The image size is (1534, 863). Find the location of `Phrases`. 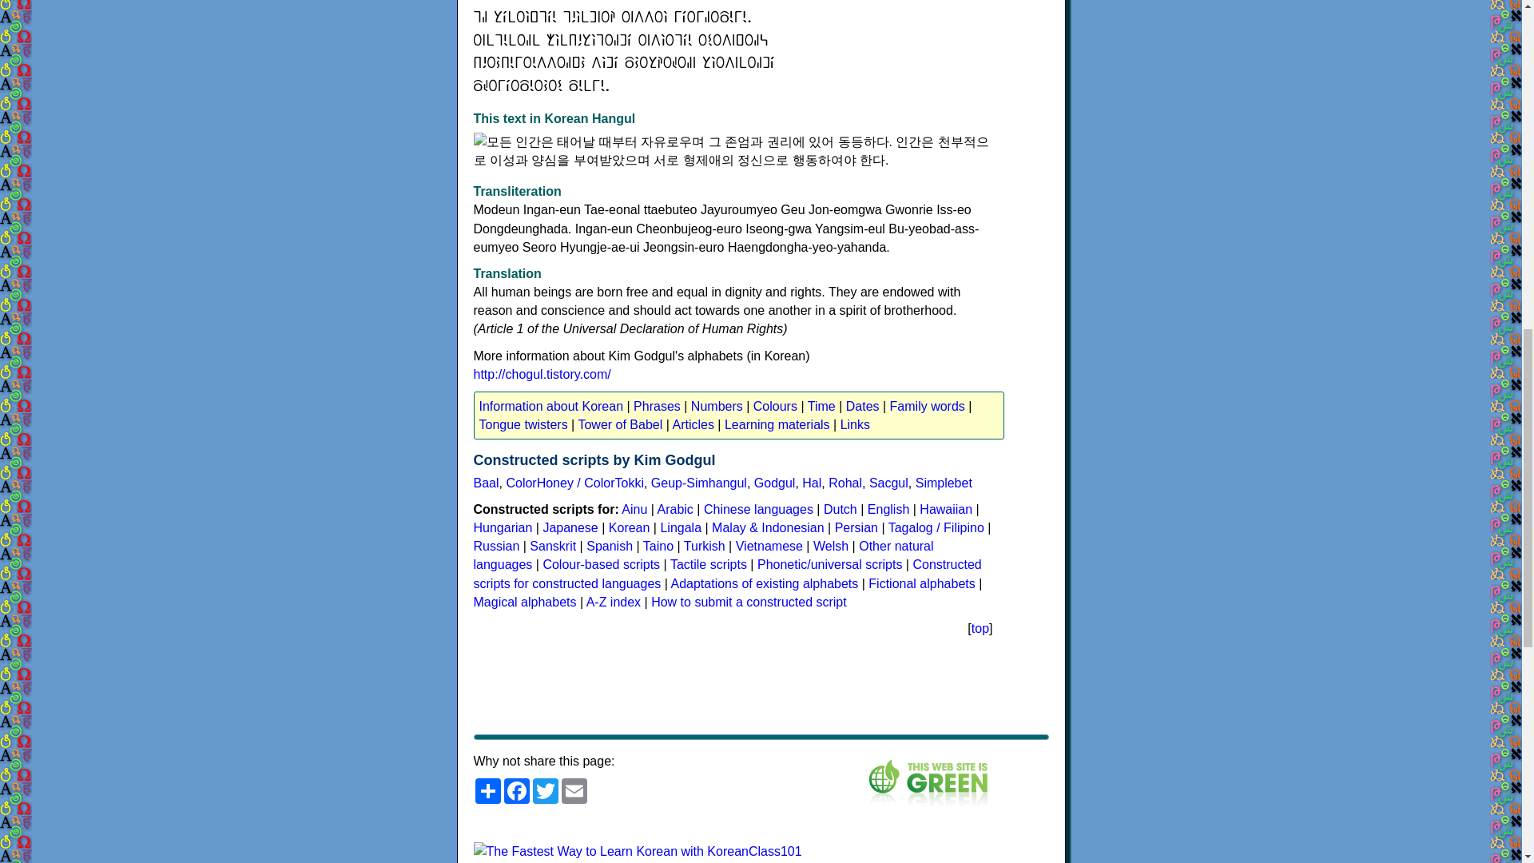

Phrases is located at coordinates (657, 408).